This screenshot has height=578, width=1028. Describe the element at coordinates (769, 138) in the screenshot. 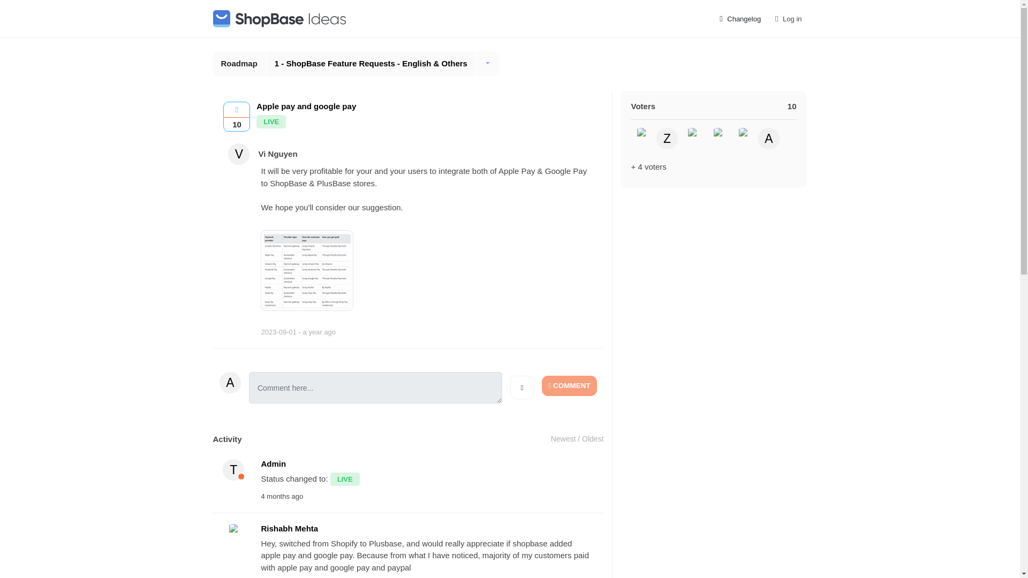

I see `anand kerai` at that location.